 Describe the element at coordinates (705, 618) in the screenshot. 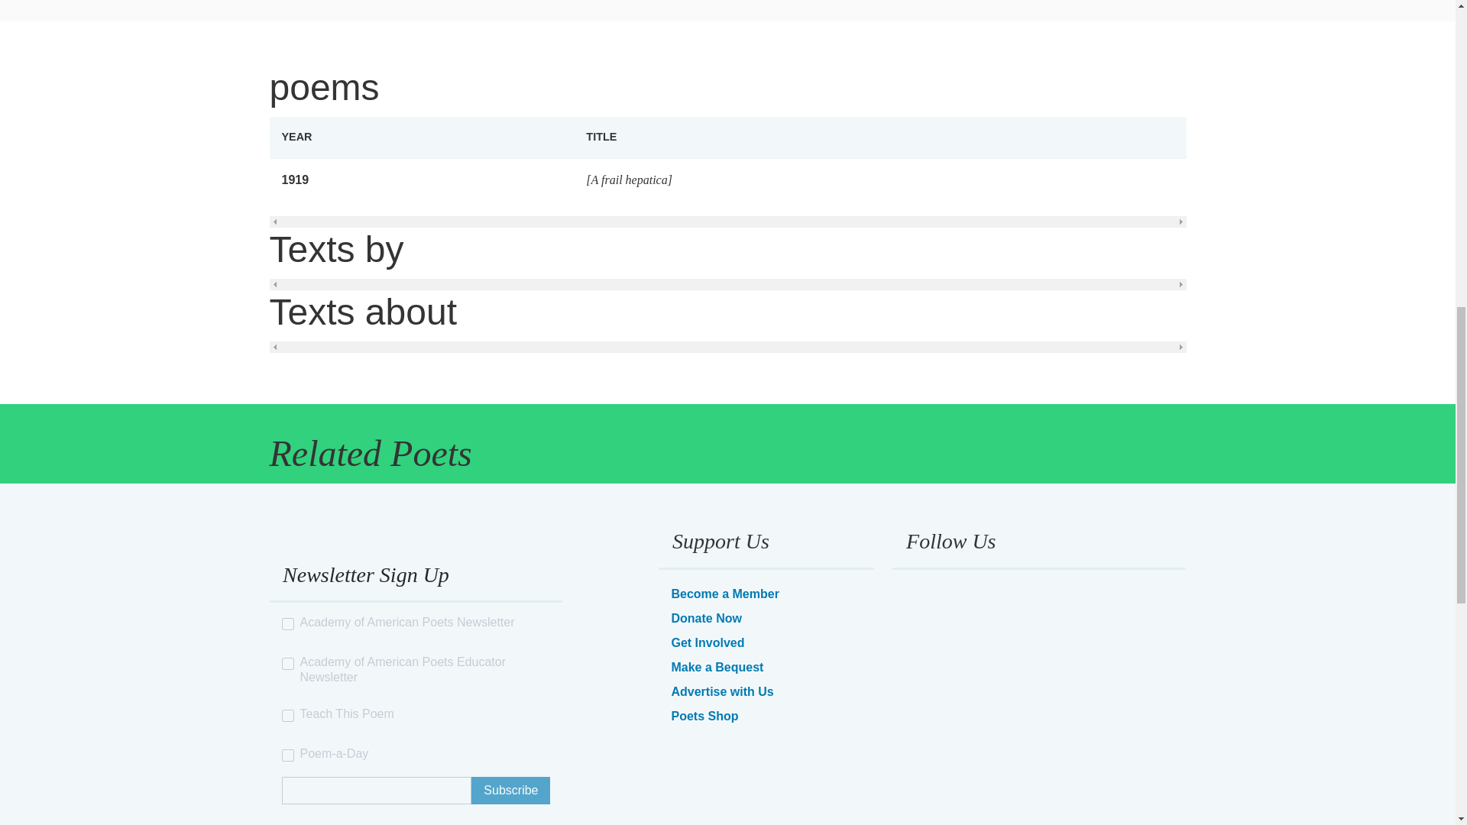

I see `Donate Now` at that location.